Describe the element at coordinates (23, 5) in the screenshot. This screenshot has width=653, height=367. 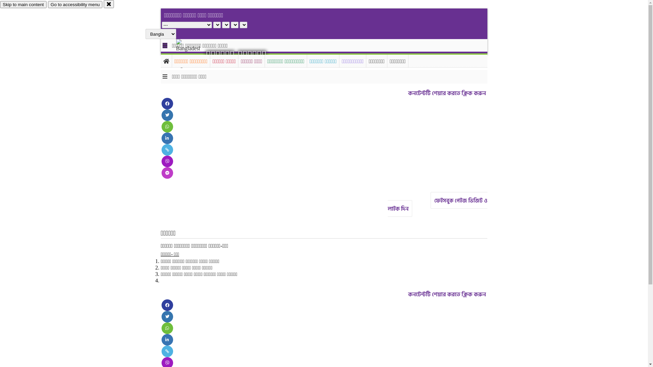
I see `Skip to main content` at that location.